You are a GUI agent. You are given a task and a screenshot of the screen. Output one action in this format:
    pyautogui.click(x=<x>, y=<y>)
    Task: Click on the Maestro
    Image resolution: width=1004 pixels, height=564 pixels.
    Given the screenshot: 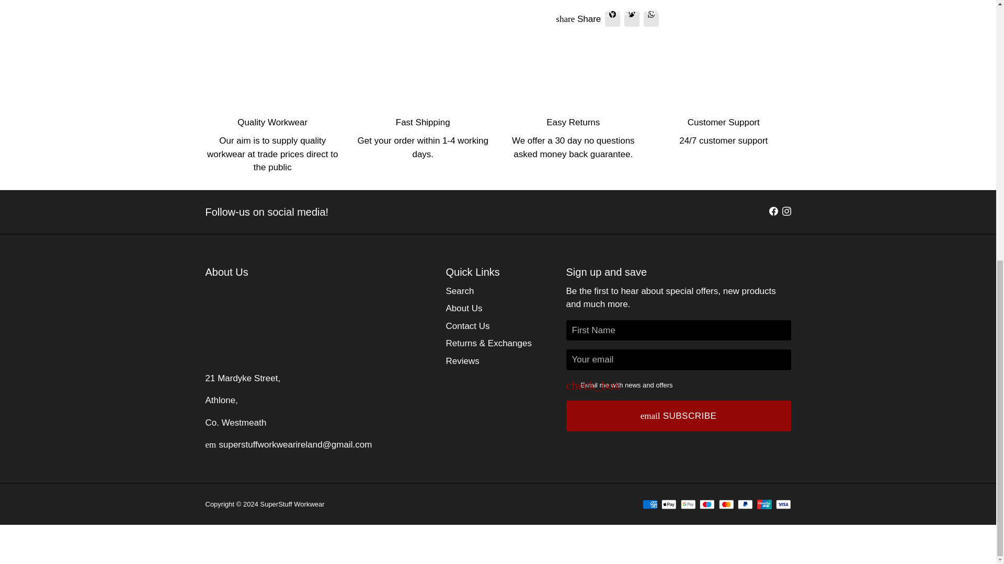 What is the action you would take?
    pyautogui.click(x=707, y=504)
    